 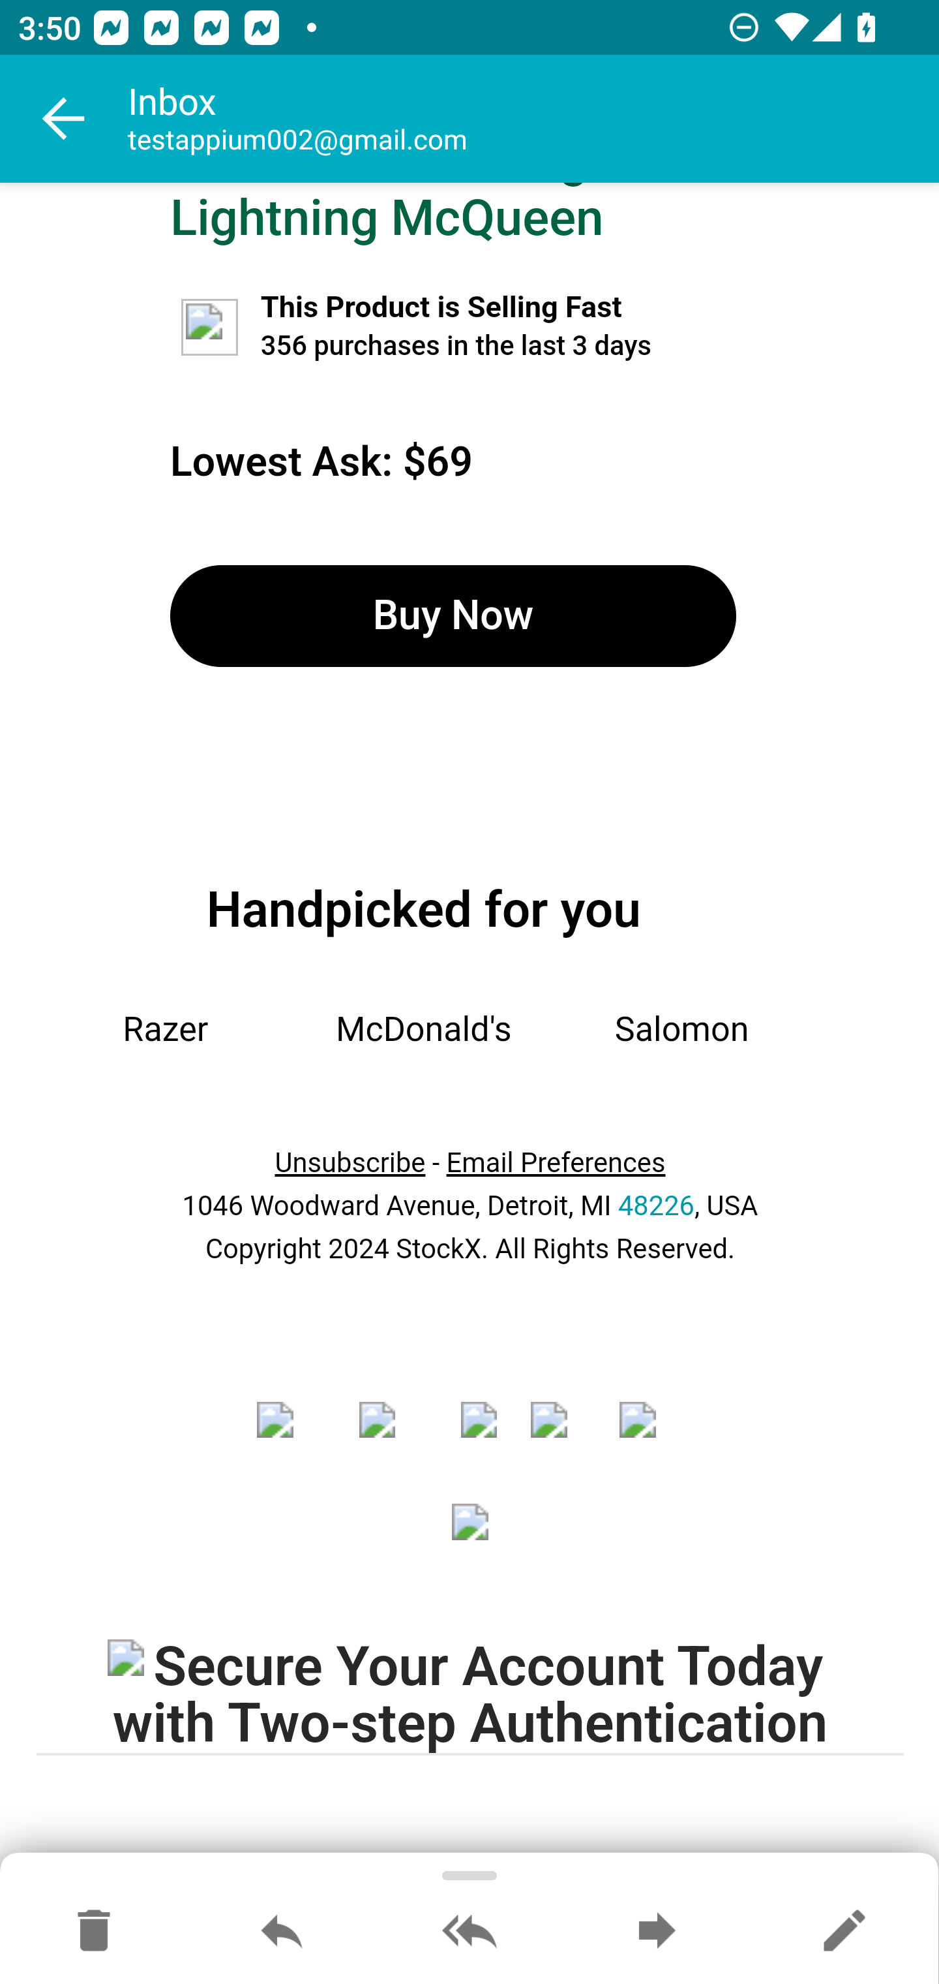 What do you see at coordinates (646, 1436) in the screenshot?
I see `Discord` at bounding box center [646, 1436].